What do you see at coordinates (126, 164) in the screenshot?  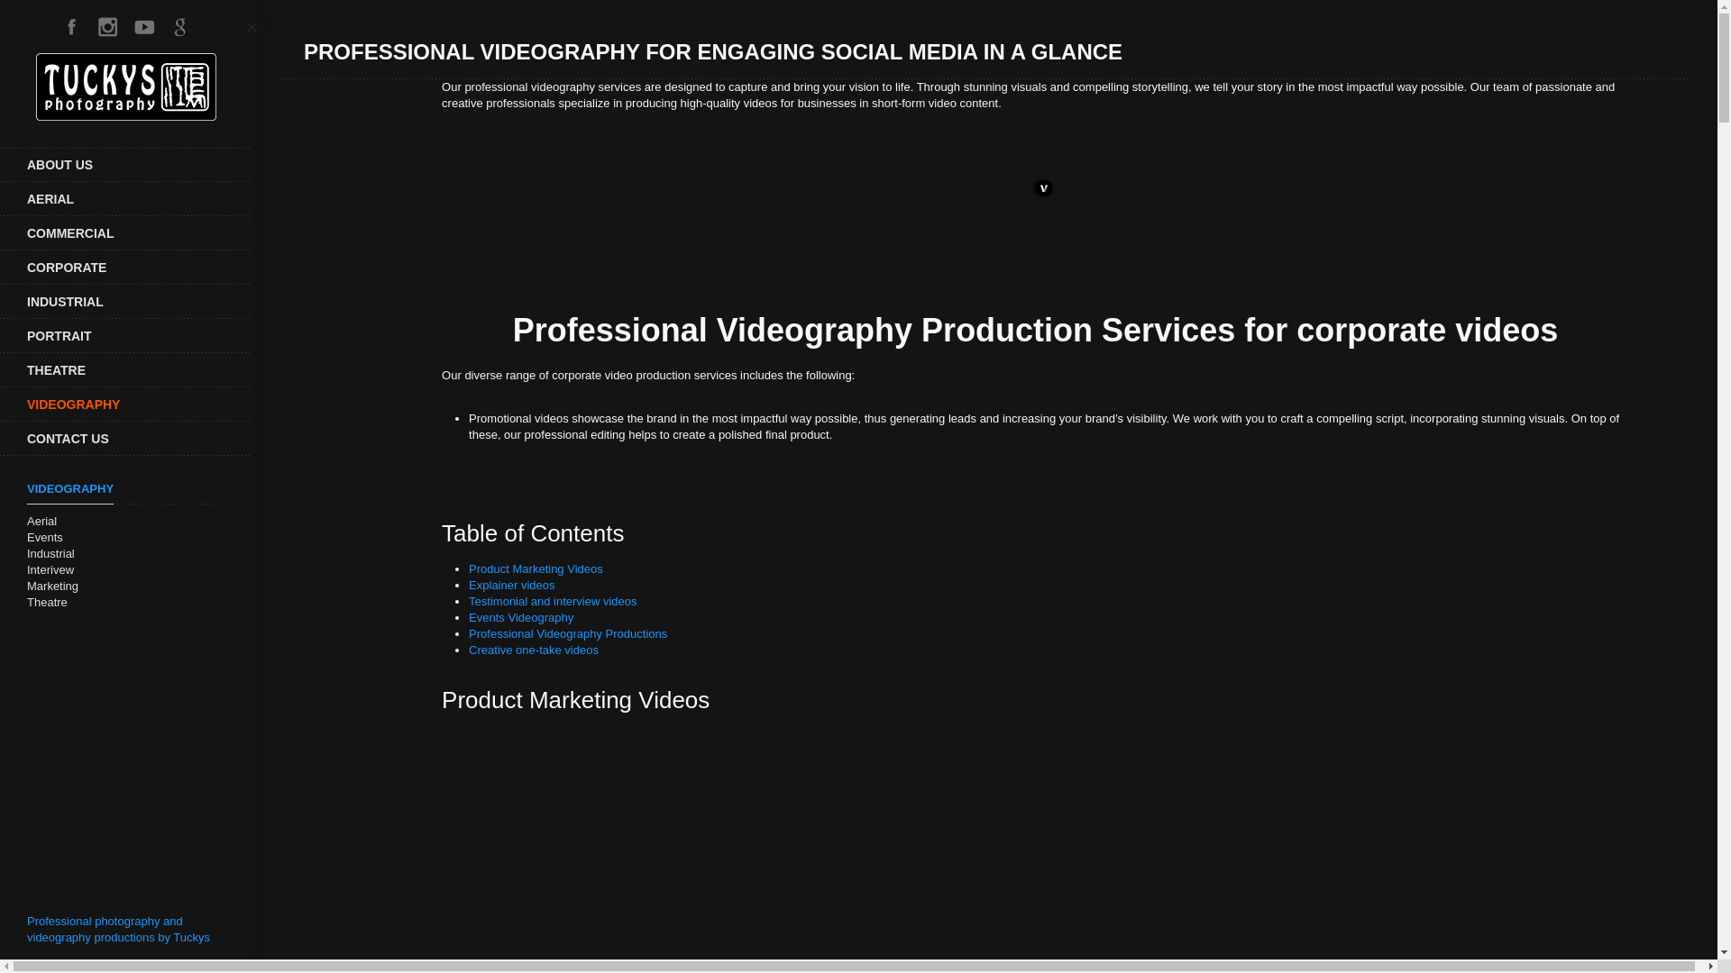 I see `ABOUT US` at bounding box center [126, 164].